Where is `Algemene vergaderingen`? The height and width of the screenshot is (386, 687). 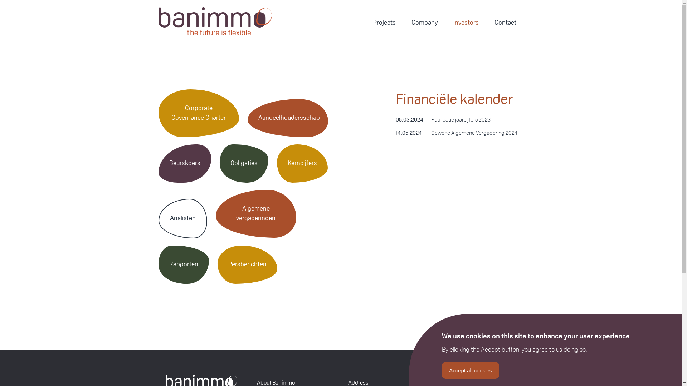
Algemene vergaderingen is located at coordinates (255, 214).